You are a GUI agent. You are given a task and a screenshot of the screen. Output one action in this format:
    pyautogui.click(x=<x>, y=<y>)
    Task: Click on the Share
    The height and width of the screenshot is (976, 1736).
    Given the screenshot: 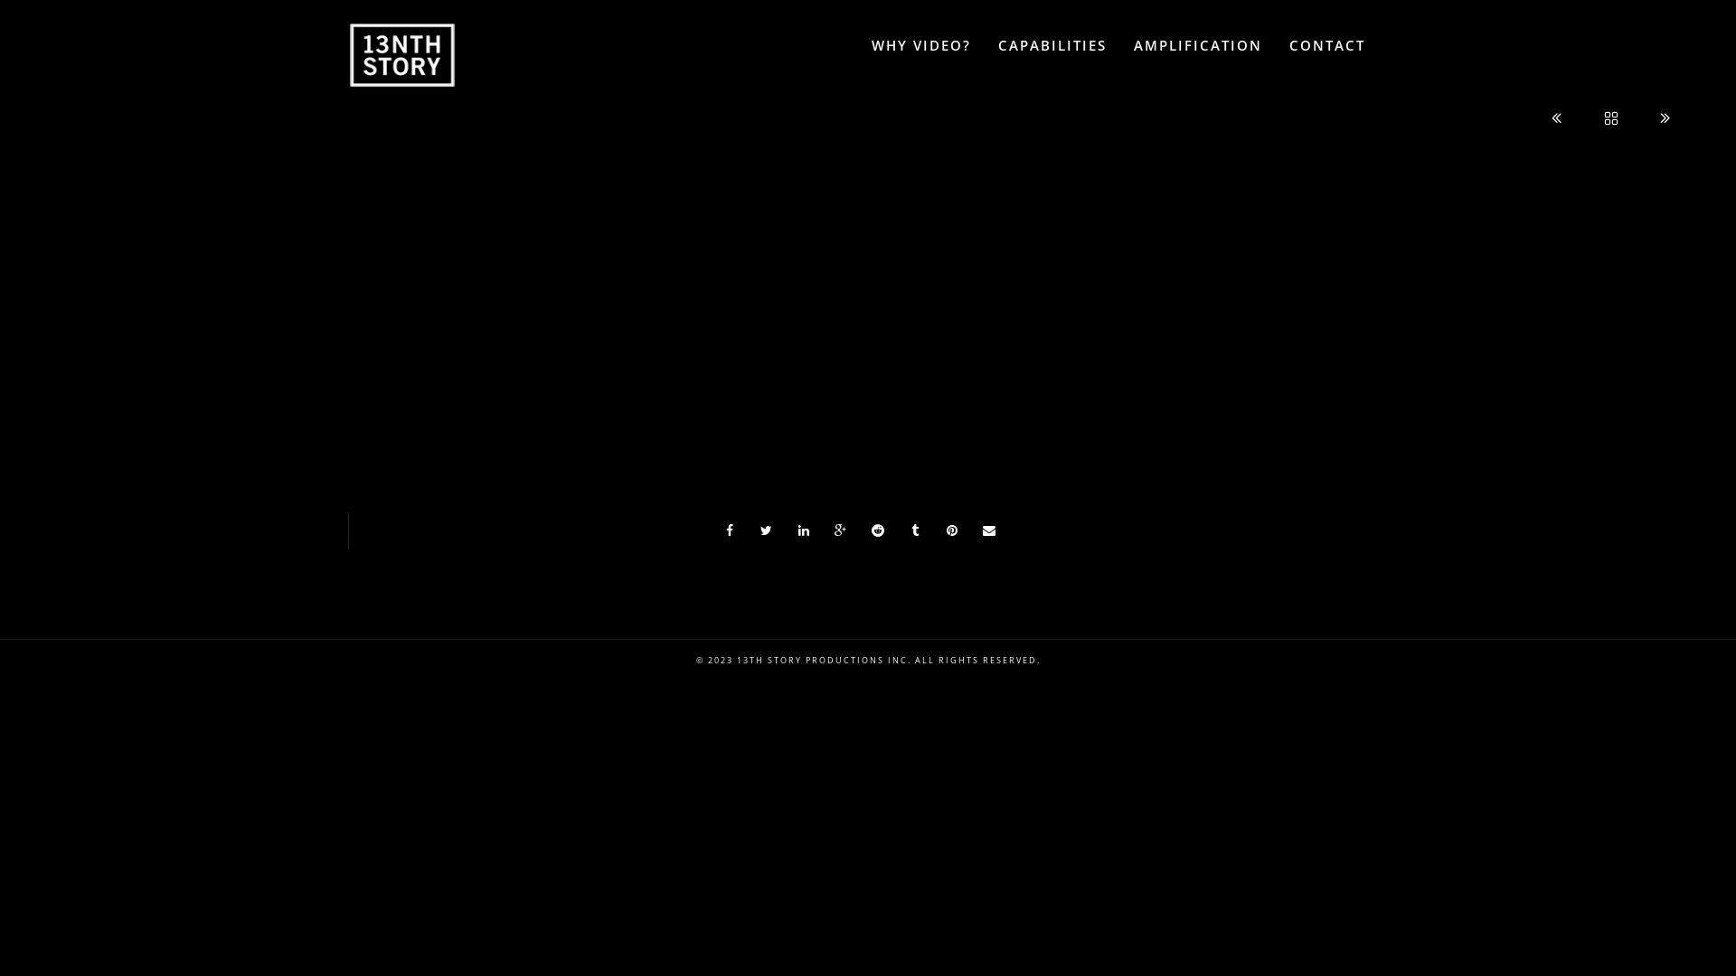 What is the action you would take?
    pyautogui.click(x=878, y=530)
    